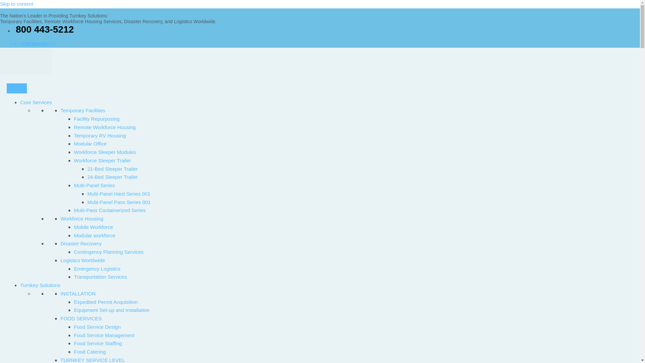  What do you see at coordinates (106, 302) in the screenshot?
I see `Expedited Permit Acquisition` at bounding box center [106, 302].